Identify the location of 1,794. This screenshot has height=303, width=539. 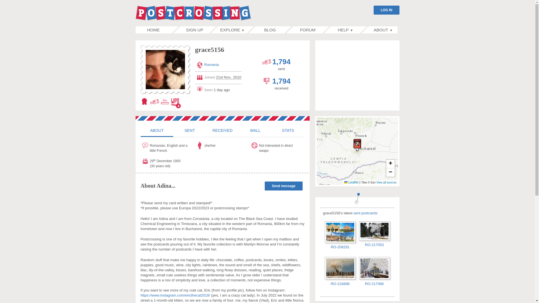
(281, 62).